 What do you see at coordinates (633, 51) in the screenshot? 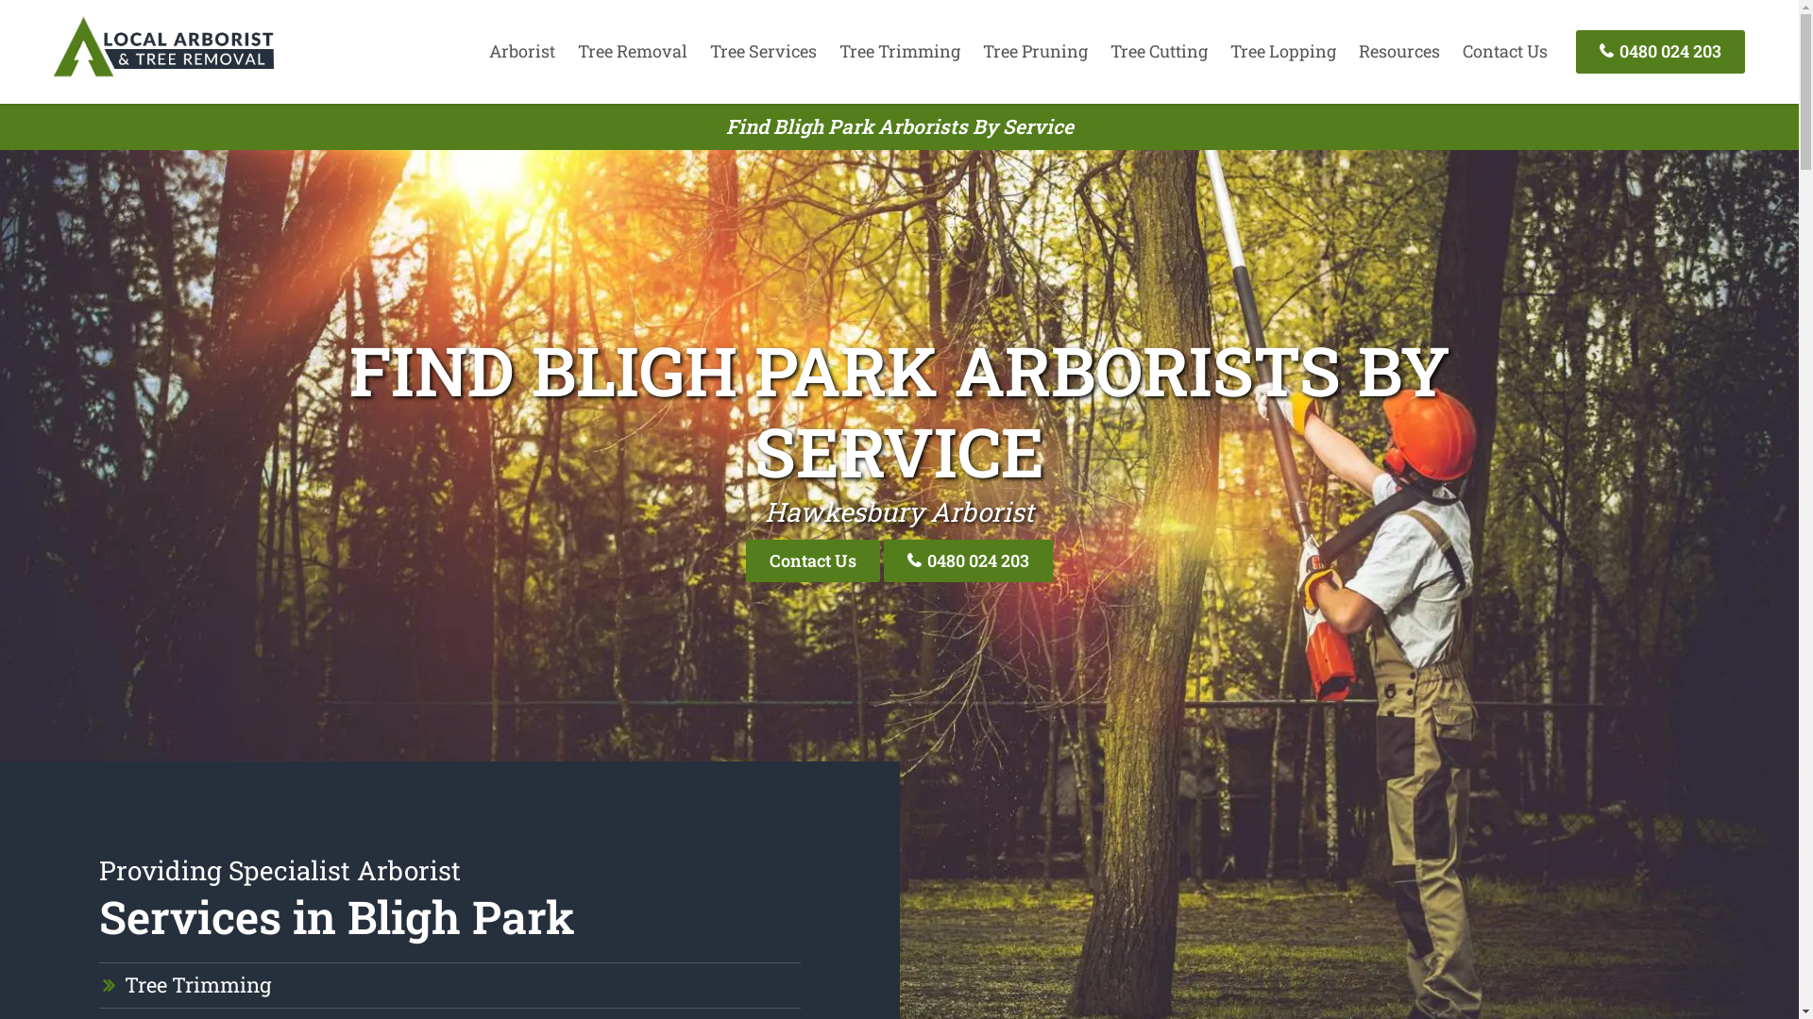
I see `Tree Removal` at bounding box center [633, 51].